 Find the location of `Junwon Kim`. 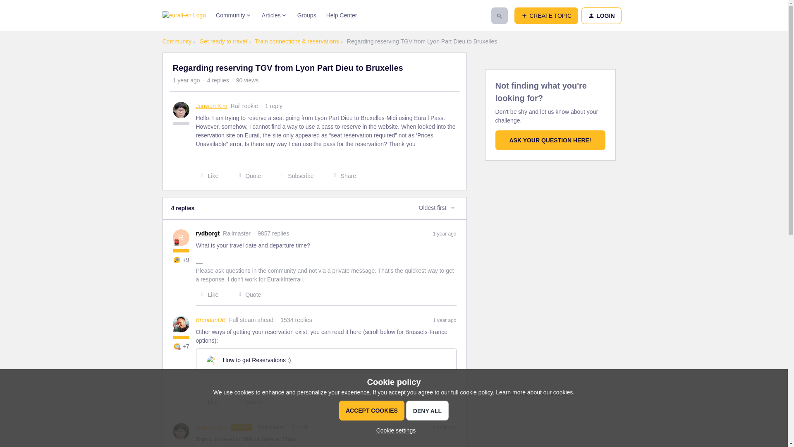

Junwon Kim is located at coordinates (212, 106).